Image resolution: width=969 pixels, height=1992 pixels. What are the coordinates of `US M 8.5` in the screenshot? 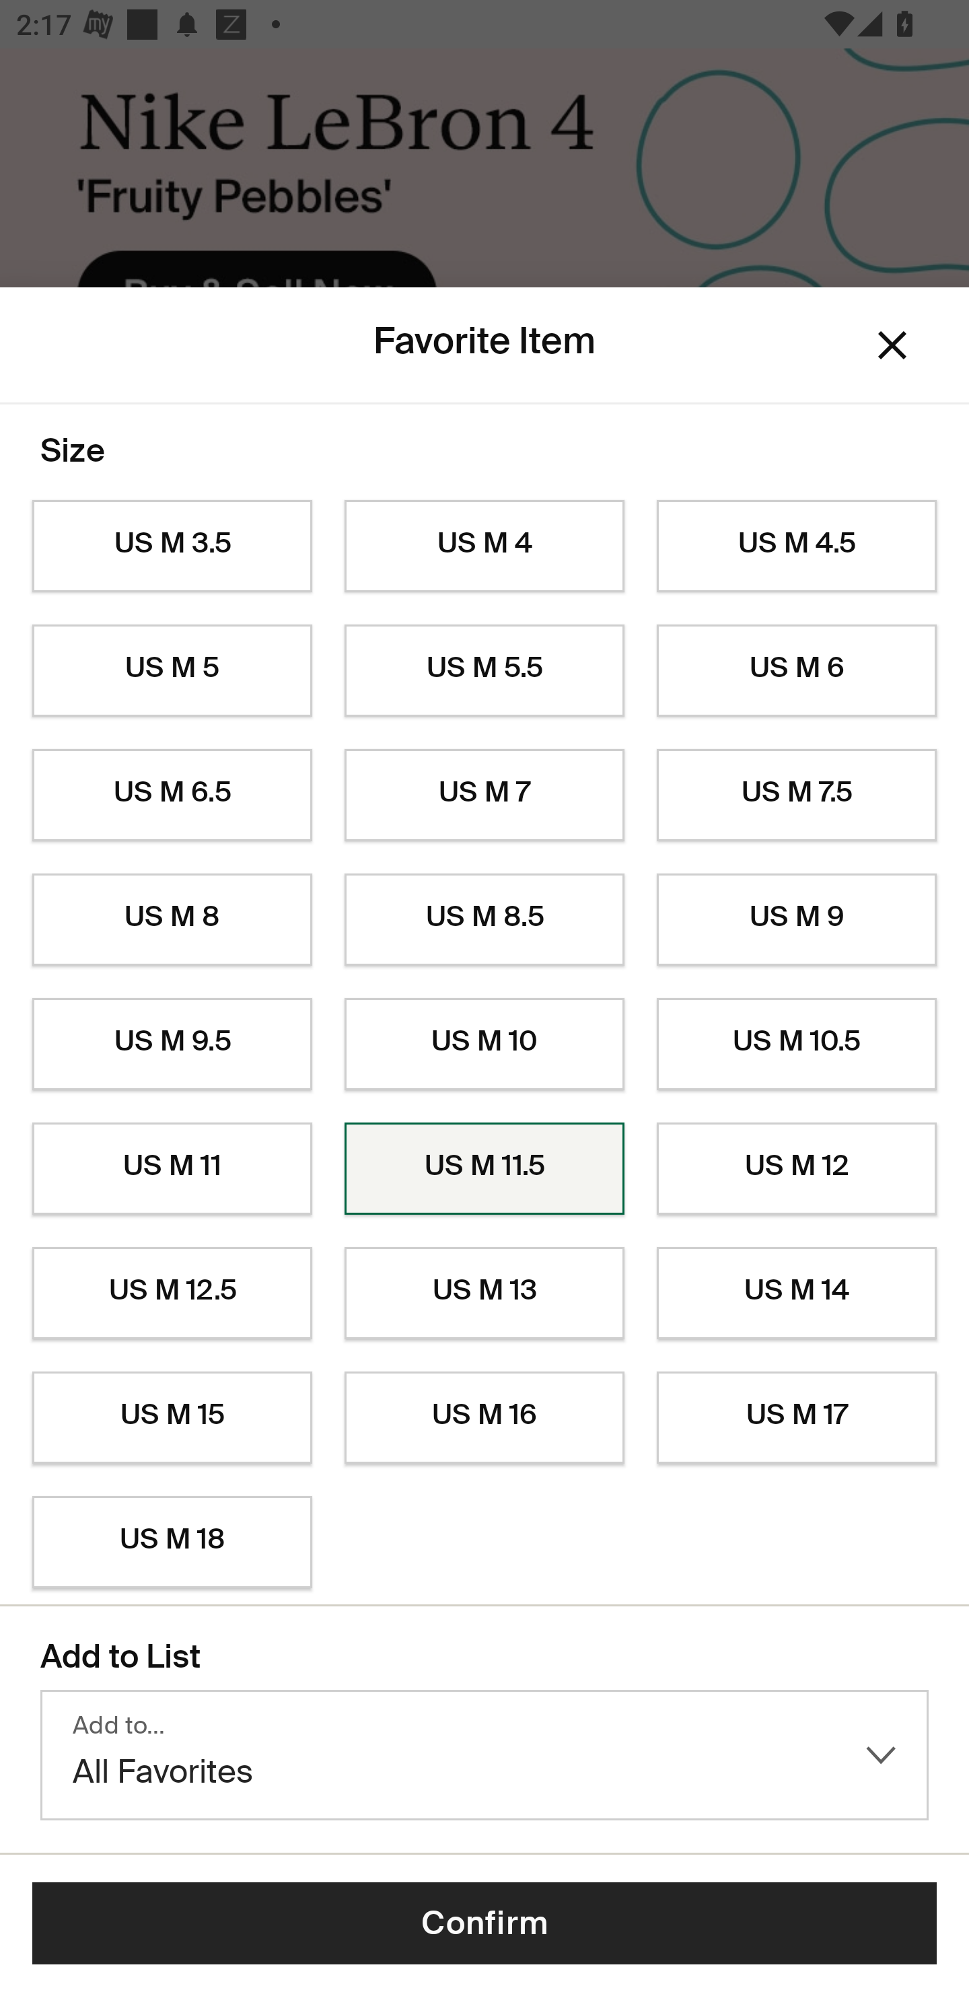 It's located at (485, 920).